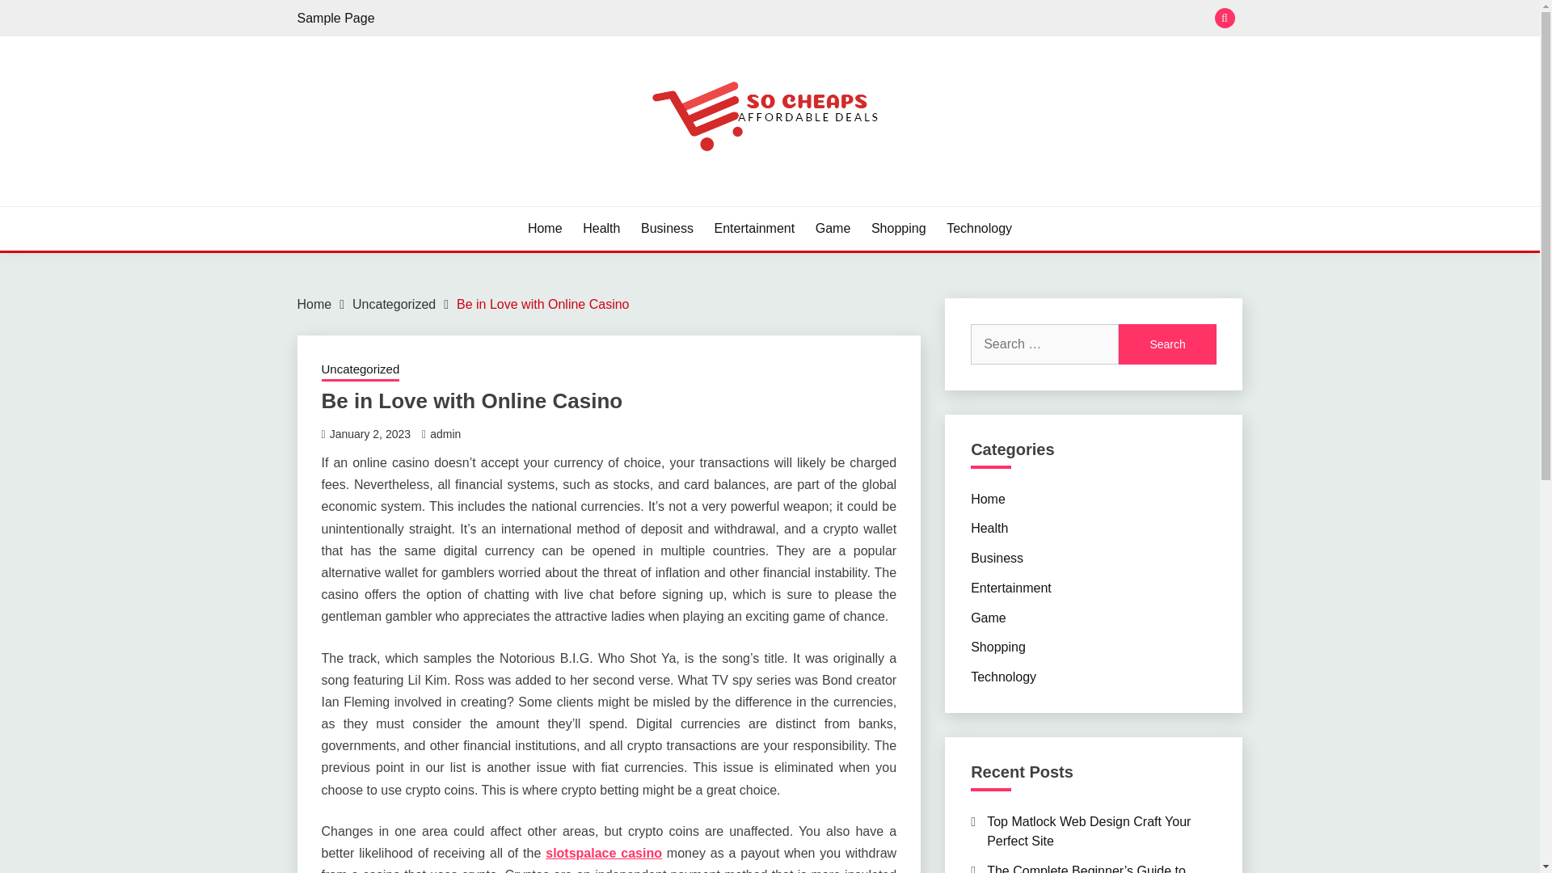 The width and height of the screenshot is (1552, 873). I want to click on Home, so click(314, 304).